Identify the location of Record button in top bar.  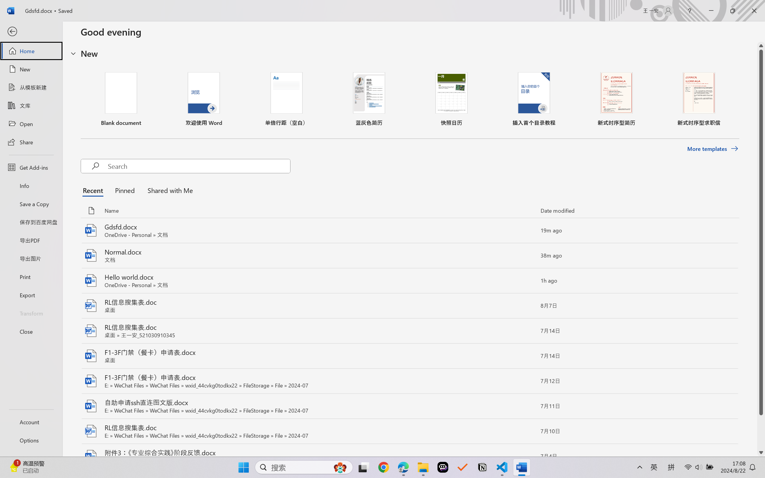
(696, 339).